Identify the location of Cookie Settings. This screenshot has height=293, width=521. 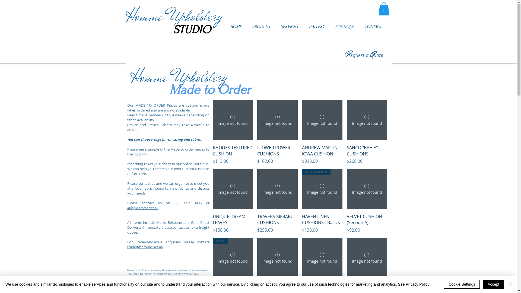
(462, 284).